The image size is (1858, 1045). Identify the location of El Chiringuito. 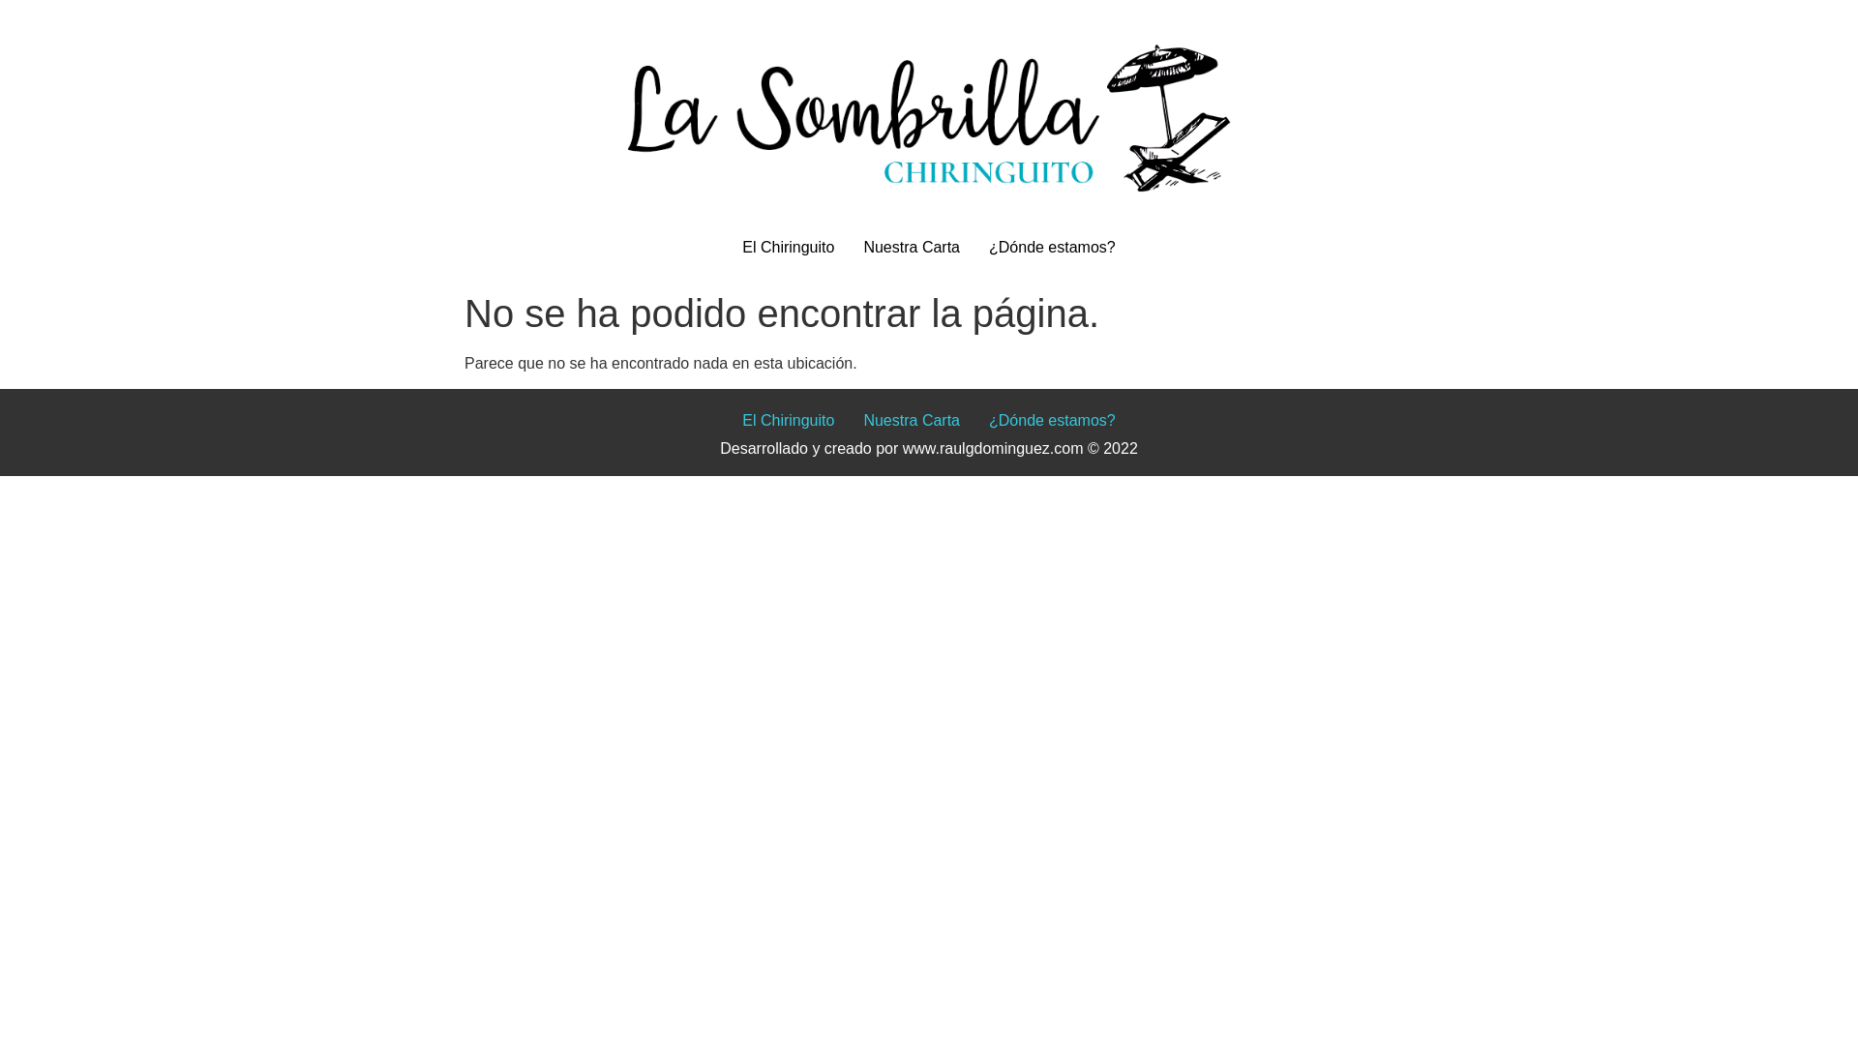
(788, 248).